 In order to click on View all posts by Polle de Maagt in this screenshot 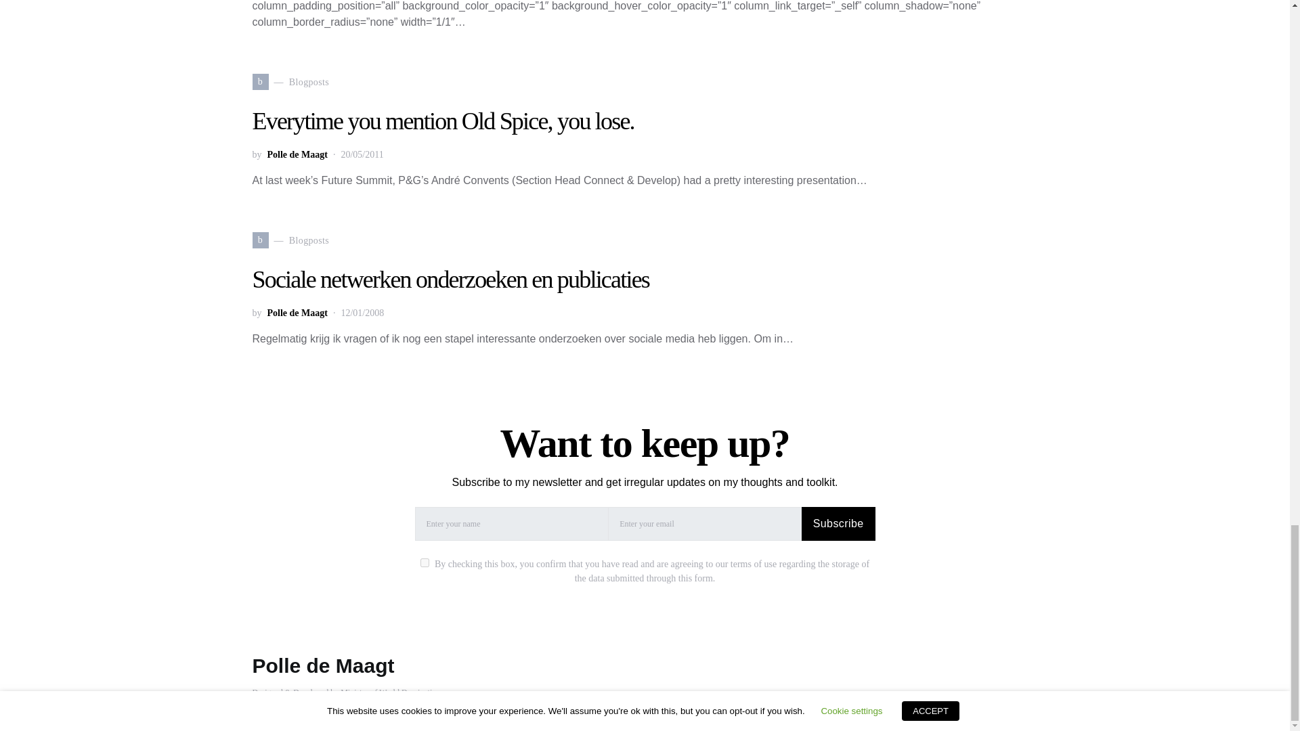, I will do `click(297, 154)`.